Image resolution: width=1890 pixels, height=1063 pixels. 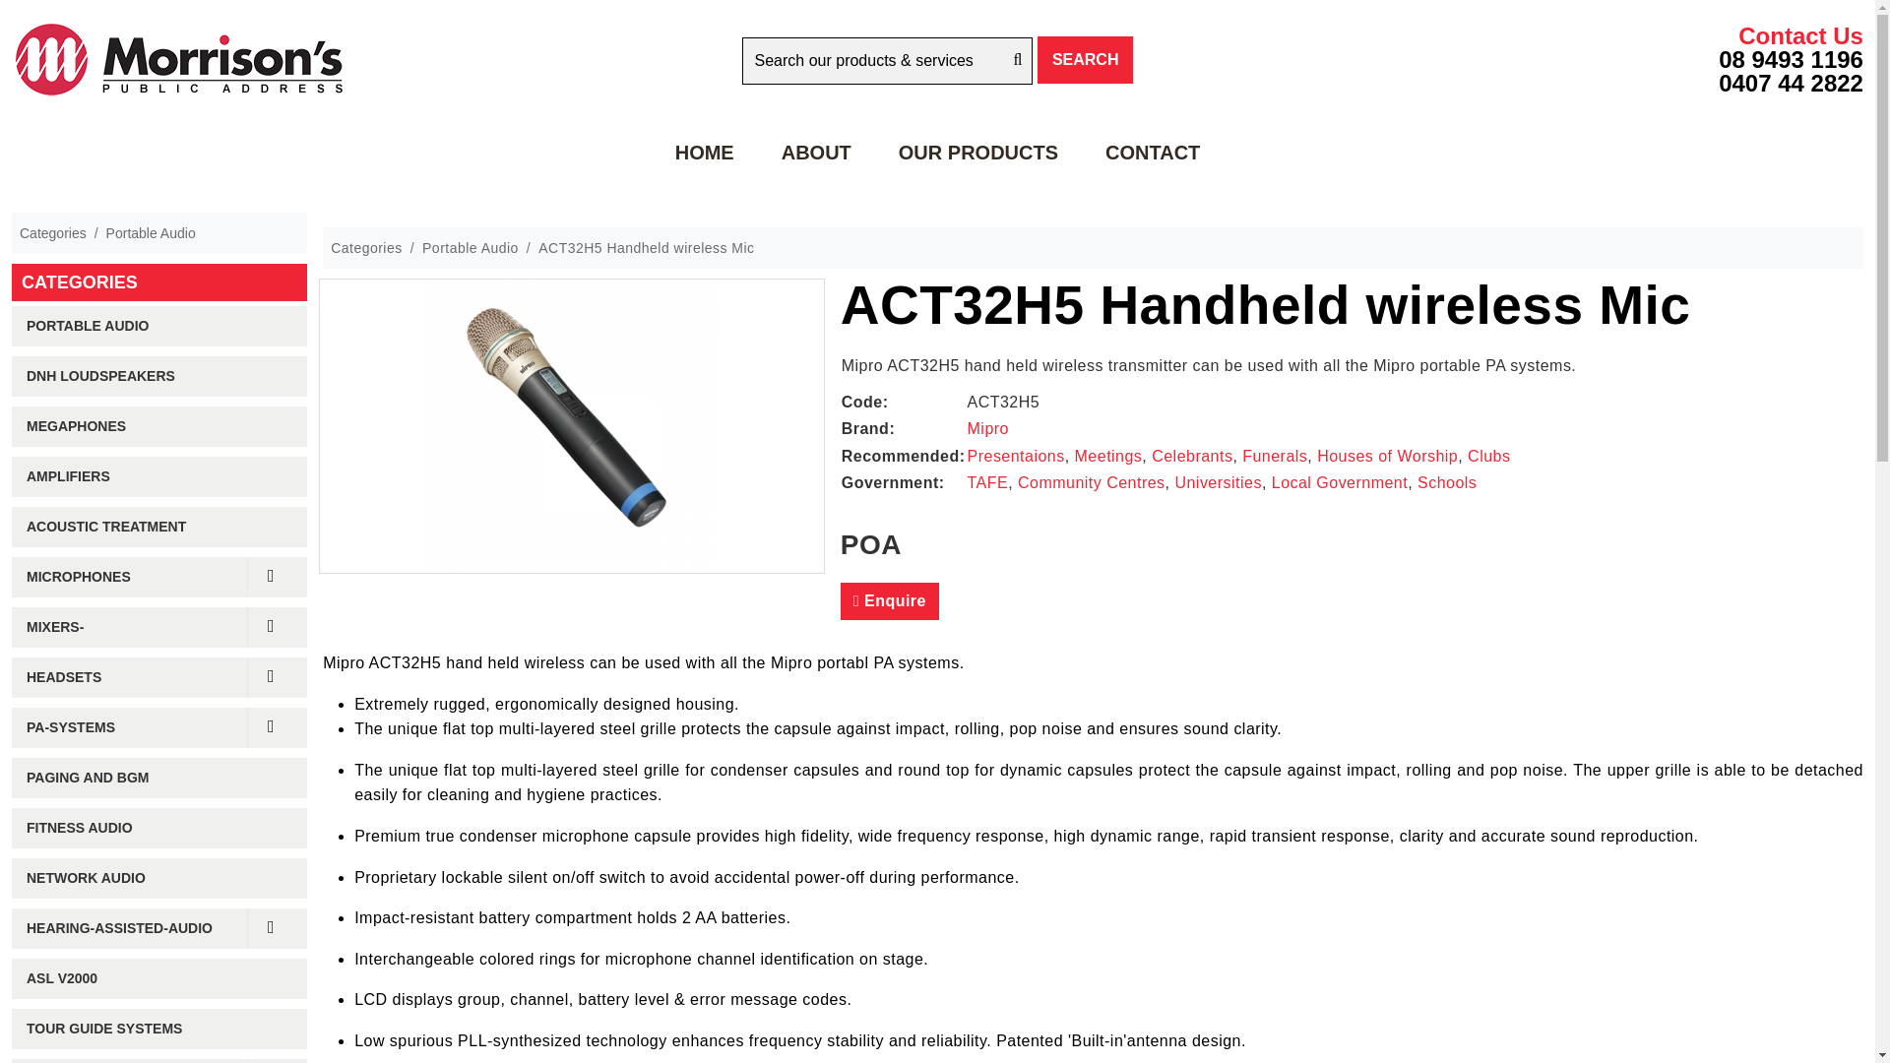 What do you see at coordinates (158, 677) in the screenshot?
I see `HEADSETS` at bounding box center [158, 677].